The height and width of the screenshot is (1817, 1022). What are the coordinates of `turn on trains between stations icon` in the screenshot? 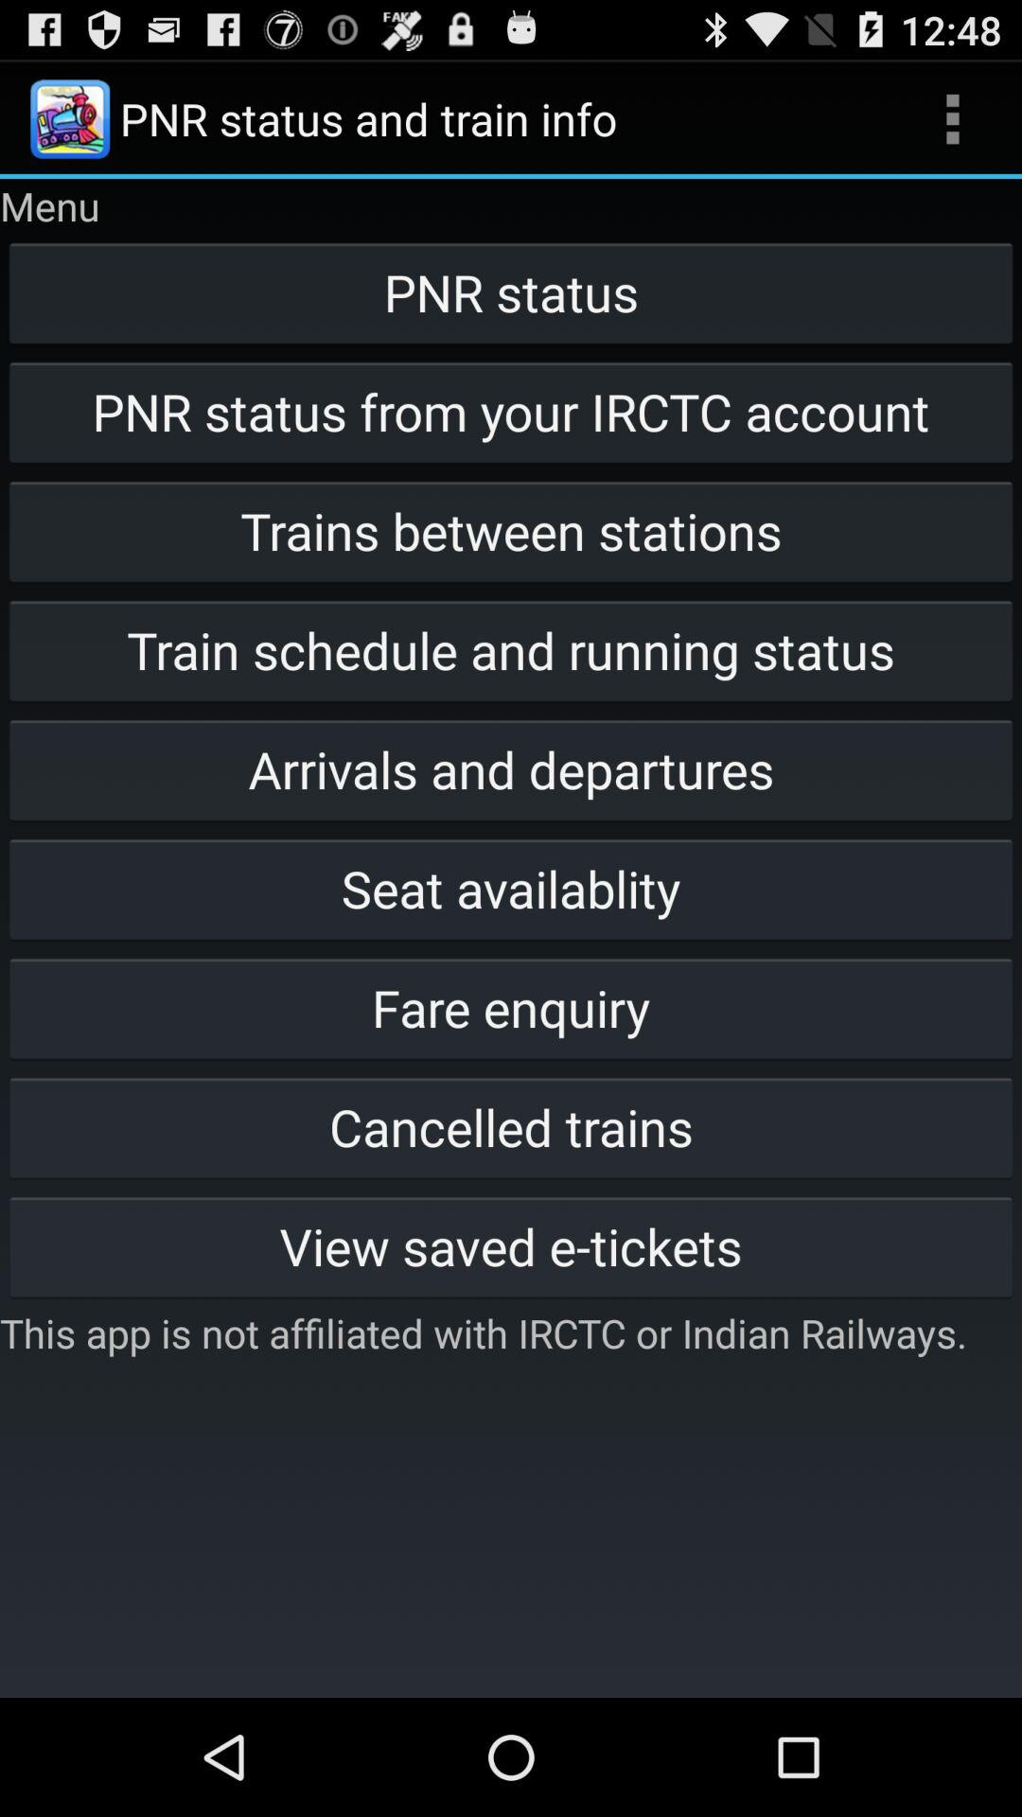 It's located at (511, 530).